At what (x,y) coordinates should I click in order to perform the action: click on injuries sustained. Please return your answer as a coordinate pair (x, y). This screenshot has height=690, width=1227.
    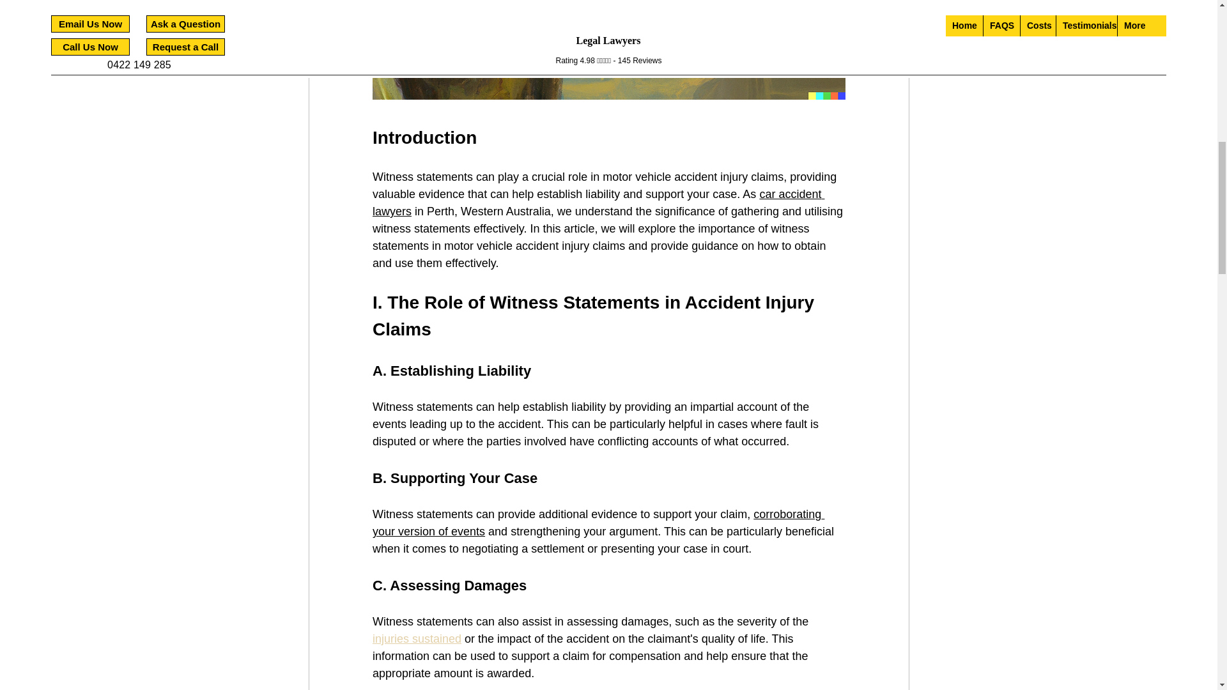
    Looking at the image, I should click on (416, 639).